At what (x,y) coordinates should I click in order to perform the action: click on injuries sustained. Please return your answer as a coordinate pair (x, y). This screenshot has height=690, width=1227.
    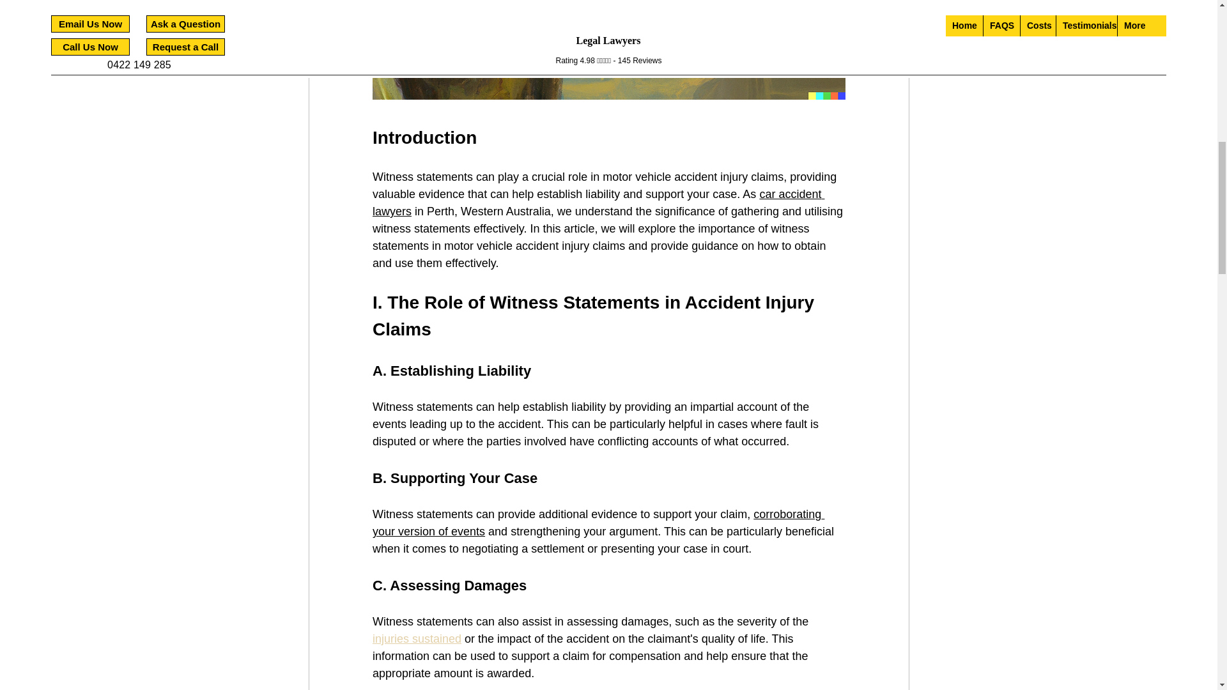
    Looking at the image, I should click on (416, 639).